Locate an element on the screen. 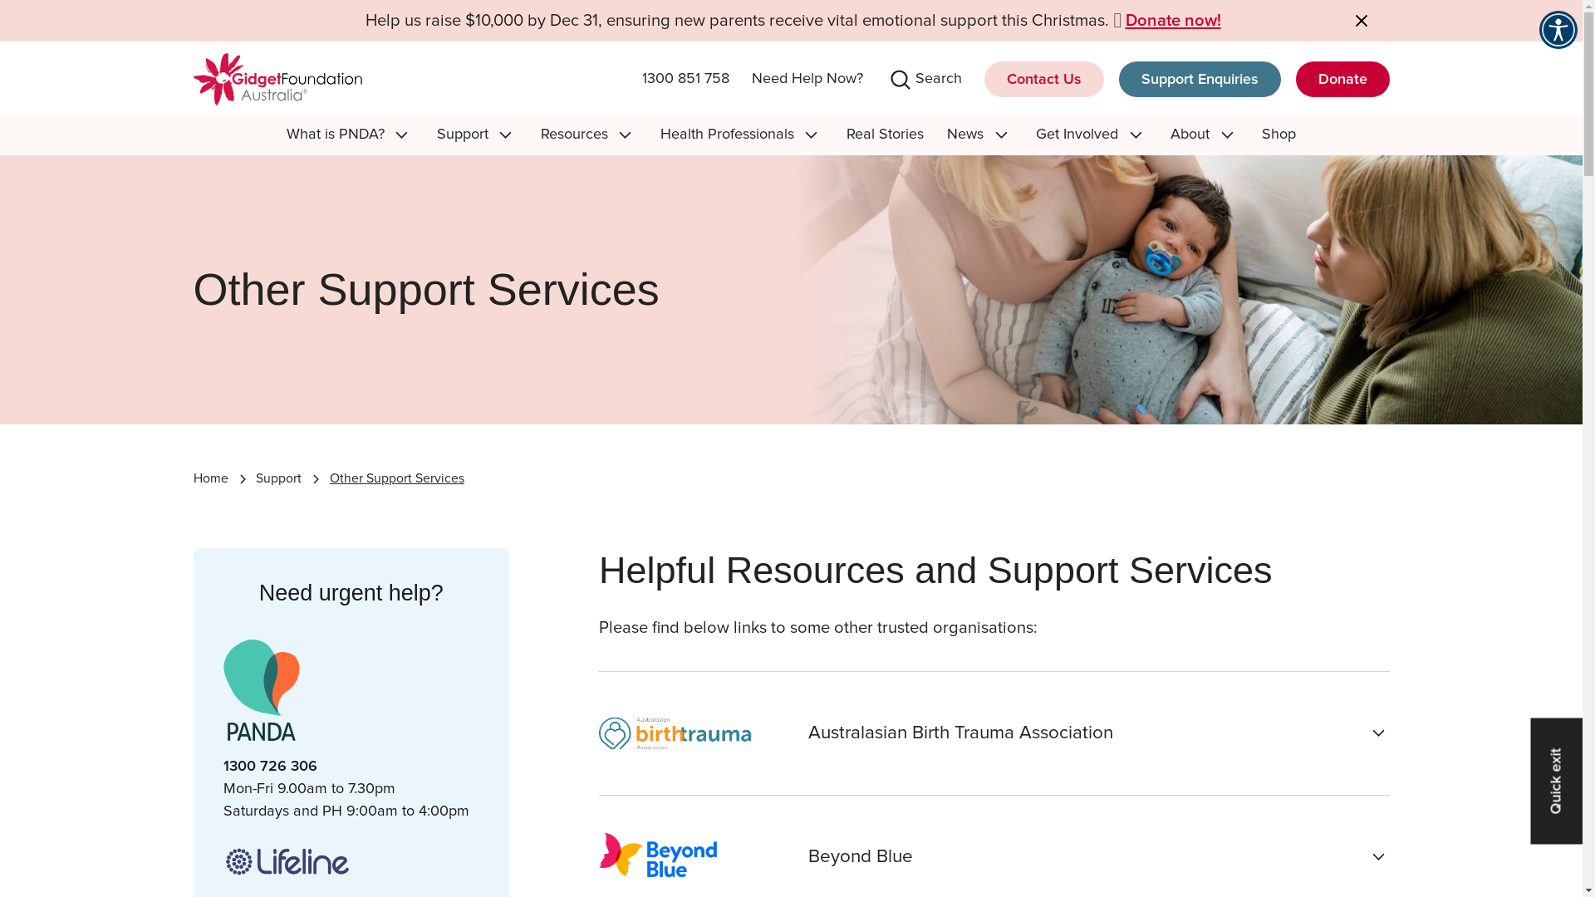  Donate now! is located at coordinates (1173, 21).